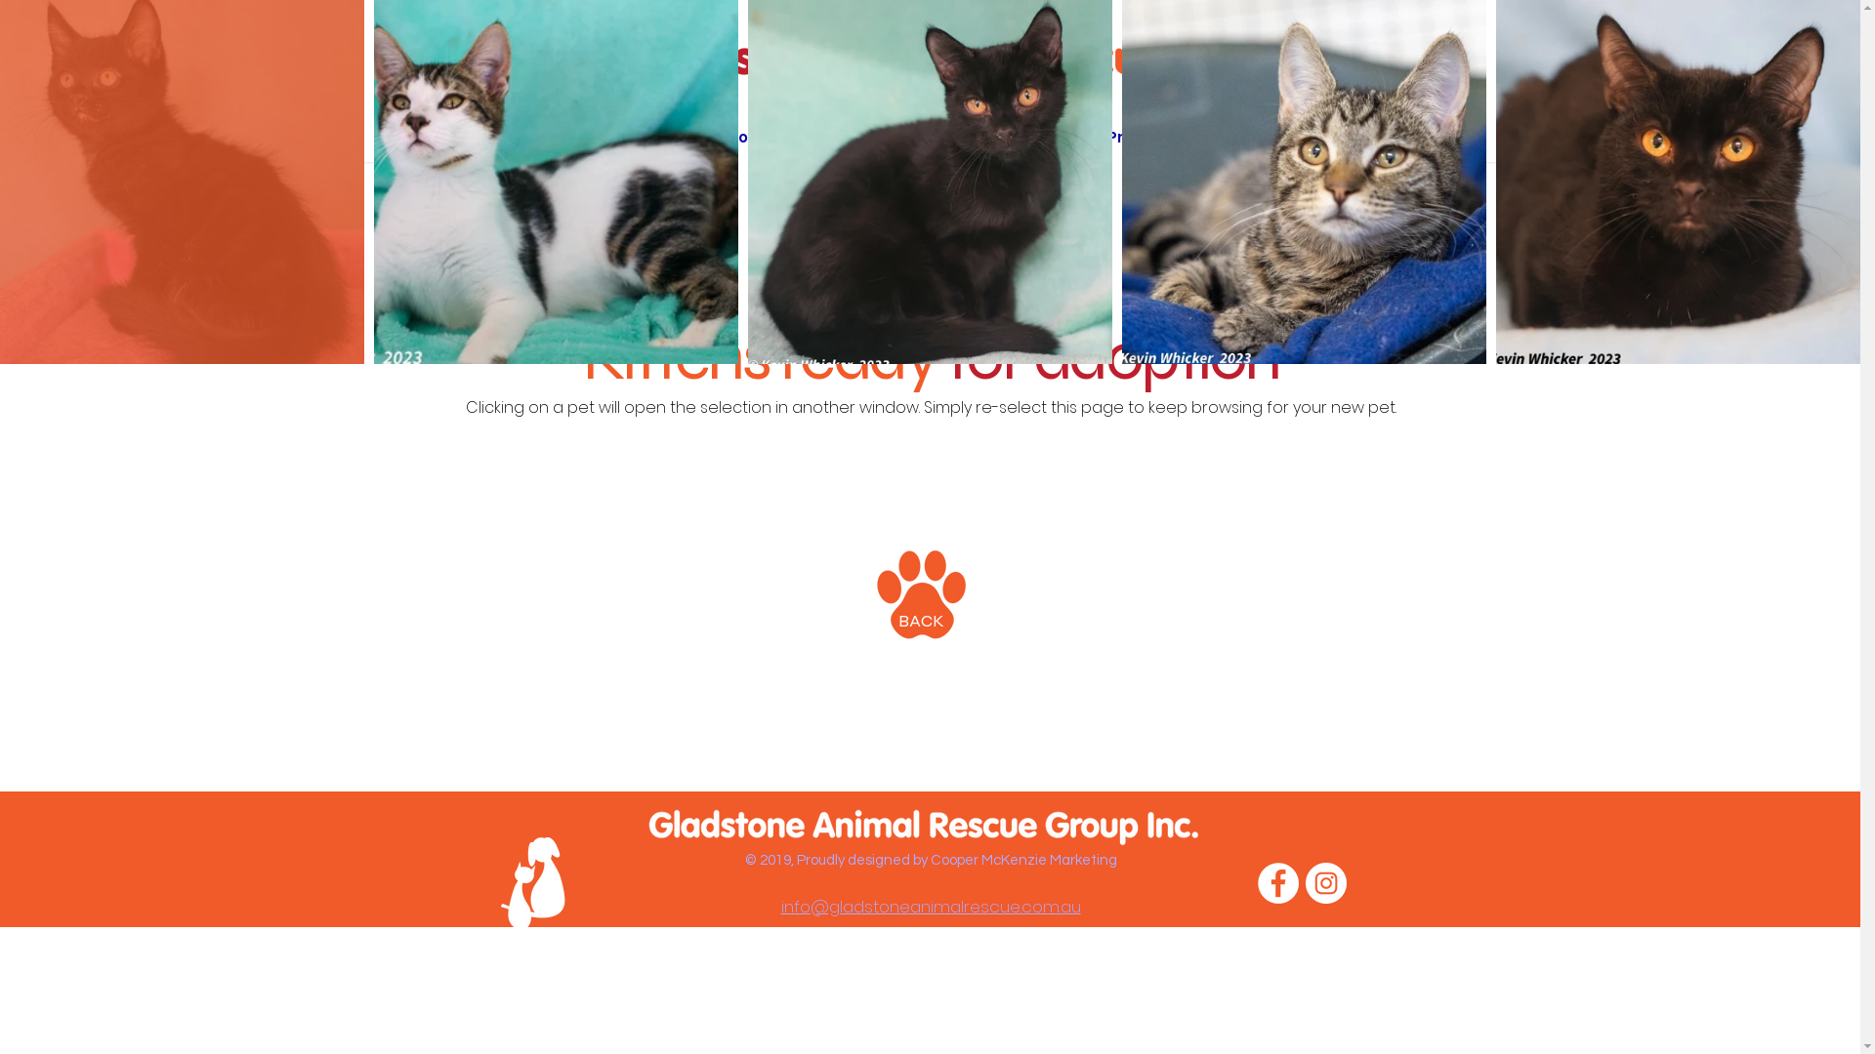 Image resolution: width=1875 pixels, height=1054 pixels. What do you see at coordinates (921, 137) in the screenshot?
I see `Adopt a Pet` at bounding box center [921, 137].